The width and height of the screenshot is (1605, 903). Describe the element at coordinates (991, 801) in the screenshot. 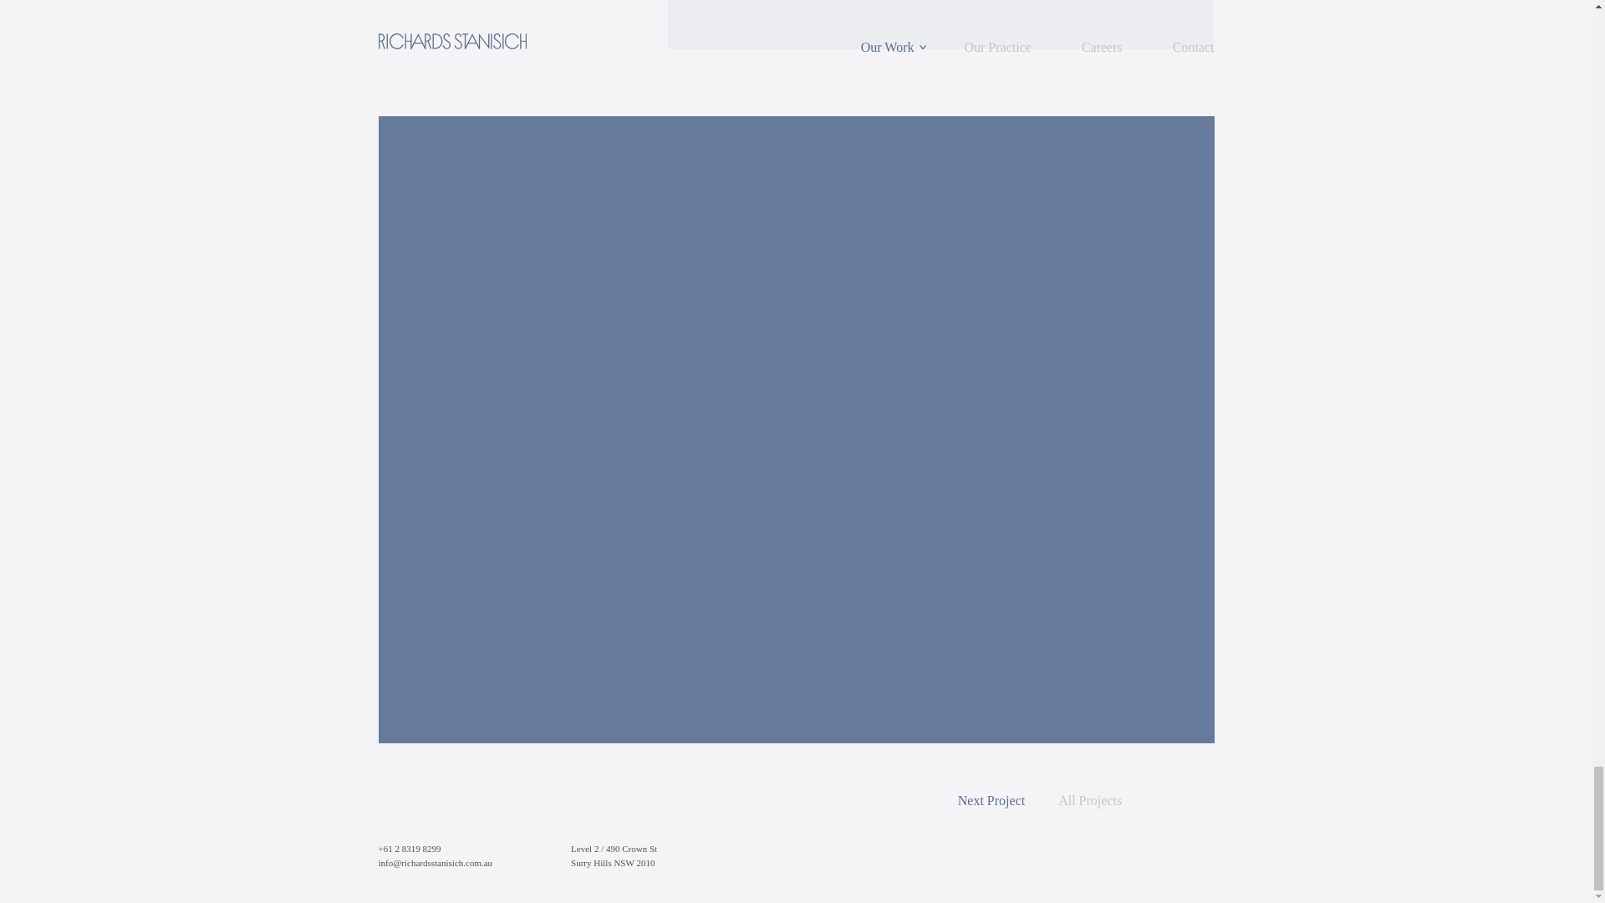

I see `Next Project` at that location.